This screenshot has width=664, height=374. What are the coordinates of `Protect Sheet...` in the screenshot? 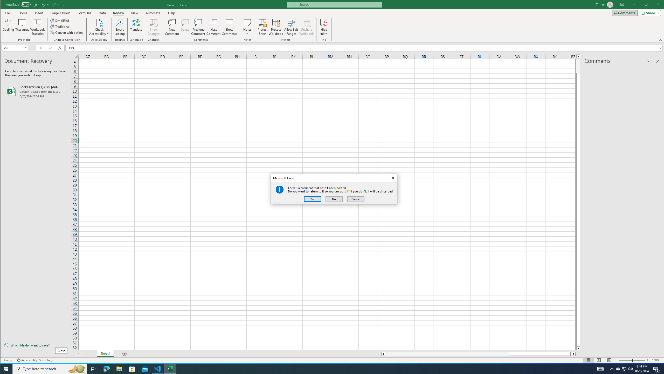 It's located at (262, 27).